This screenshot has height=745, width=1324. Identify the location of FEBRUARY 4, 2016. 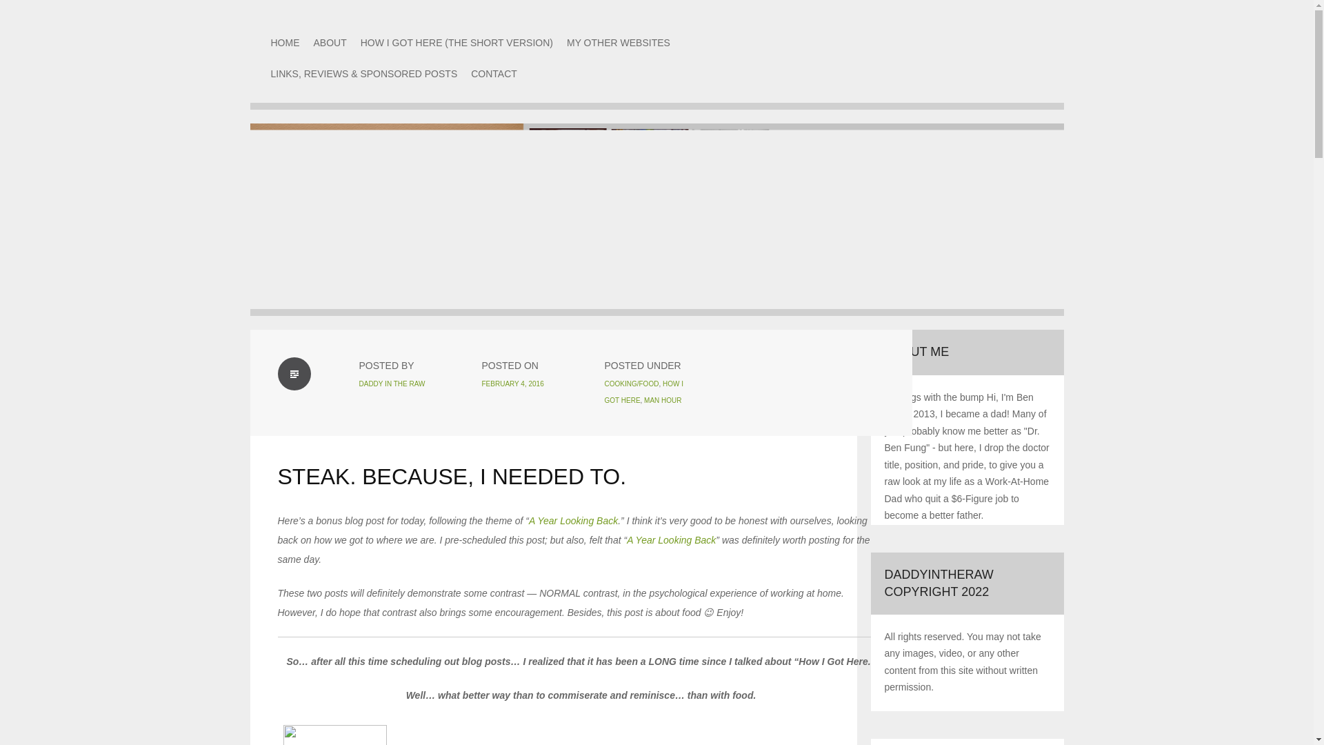
(512, 384).